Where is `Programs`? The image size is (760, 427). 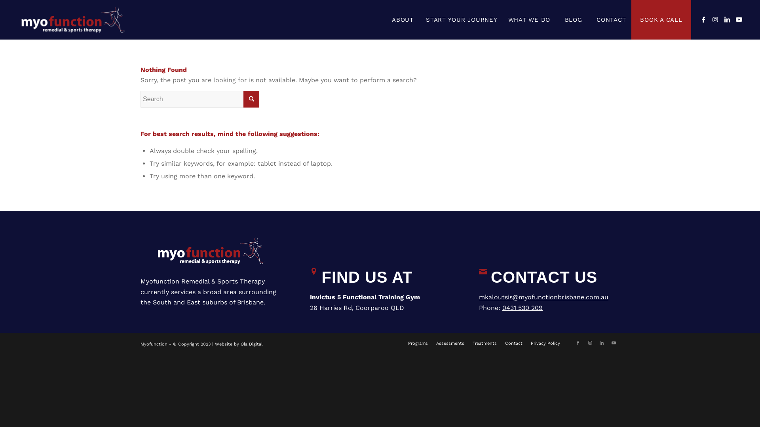 Programs is located at coordinates (418, 343).